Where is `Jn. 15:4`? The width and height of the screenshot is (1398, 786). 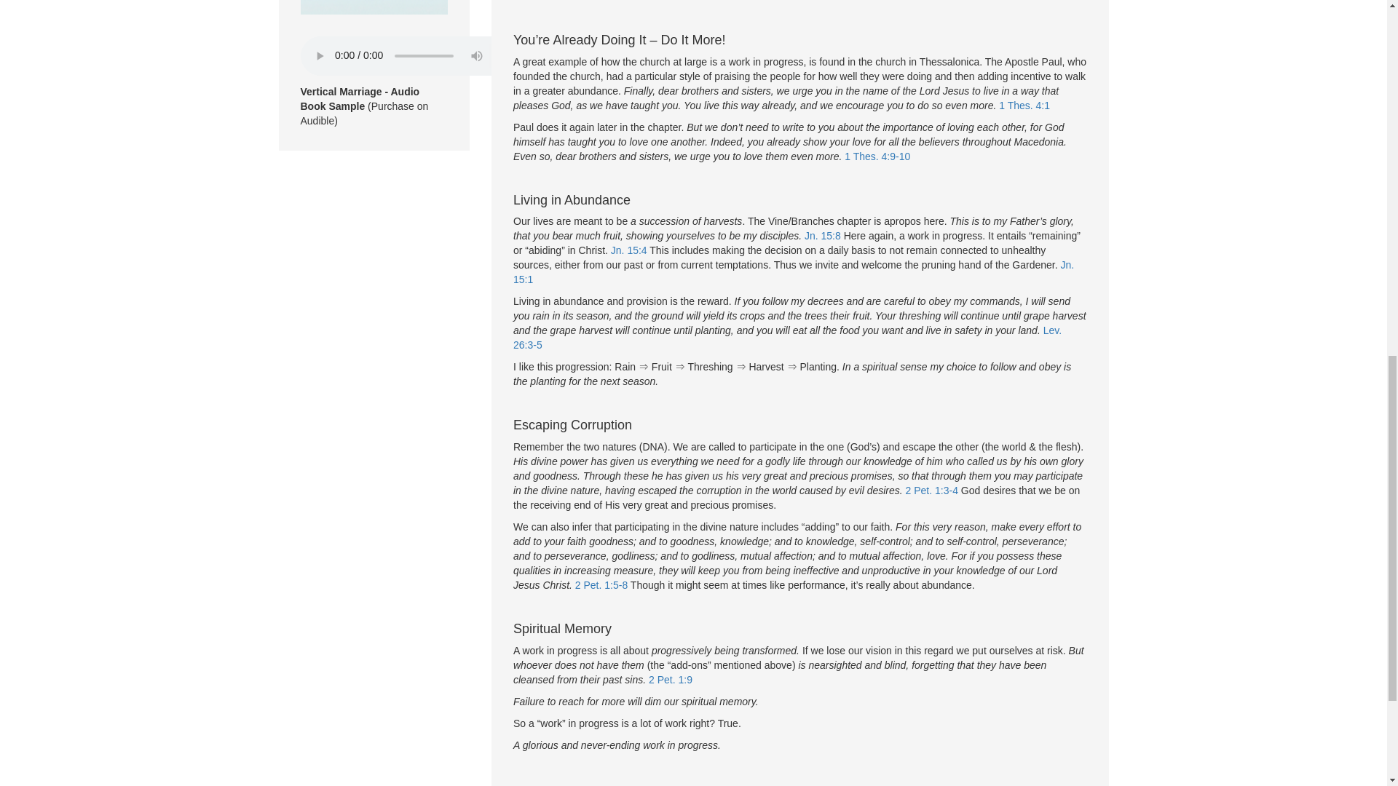 Jn. 15:4 is located at coordinates (629, 250).